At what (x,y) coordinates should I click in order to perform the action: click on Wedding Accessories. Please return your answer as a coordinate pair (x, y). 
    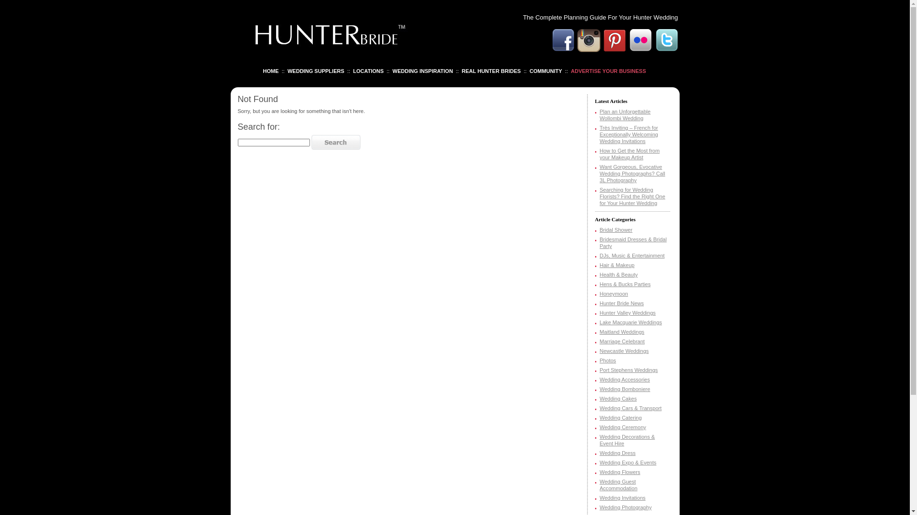
    Looking at the image, I should click on (625, 380).